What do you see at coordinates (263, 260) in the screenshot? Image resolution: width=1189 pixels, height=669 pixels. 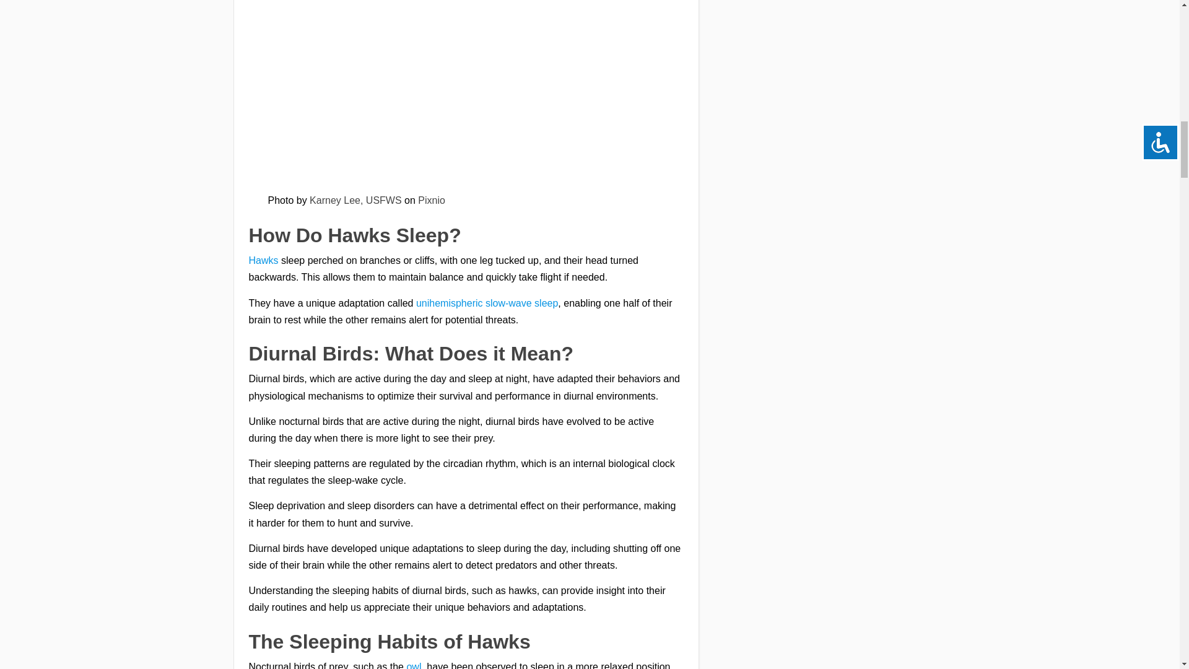 I see `Hawks` at bounding box center [263, 260].